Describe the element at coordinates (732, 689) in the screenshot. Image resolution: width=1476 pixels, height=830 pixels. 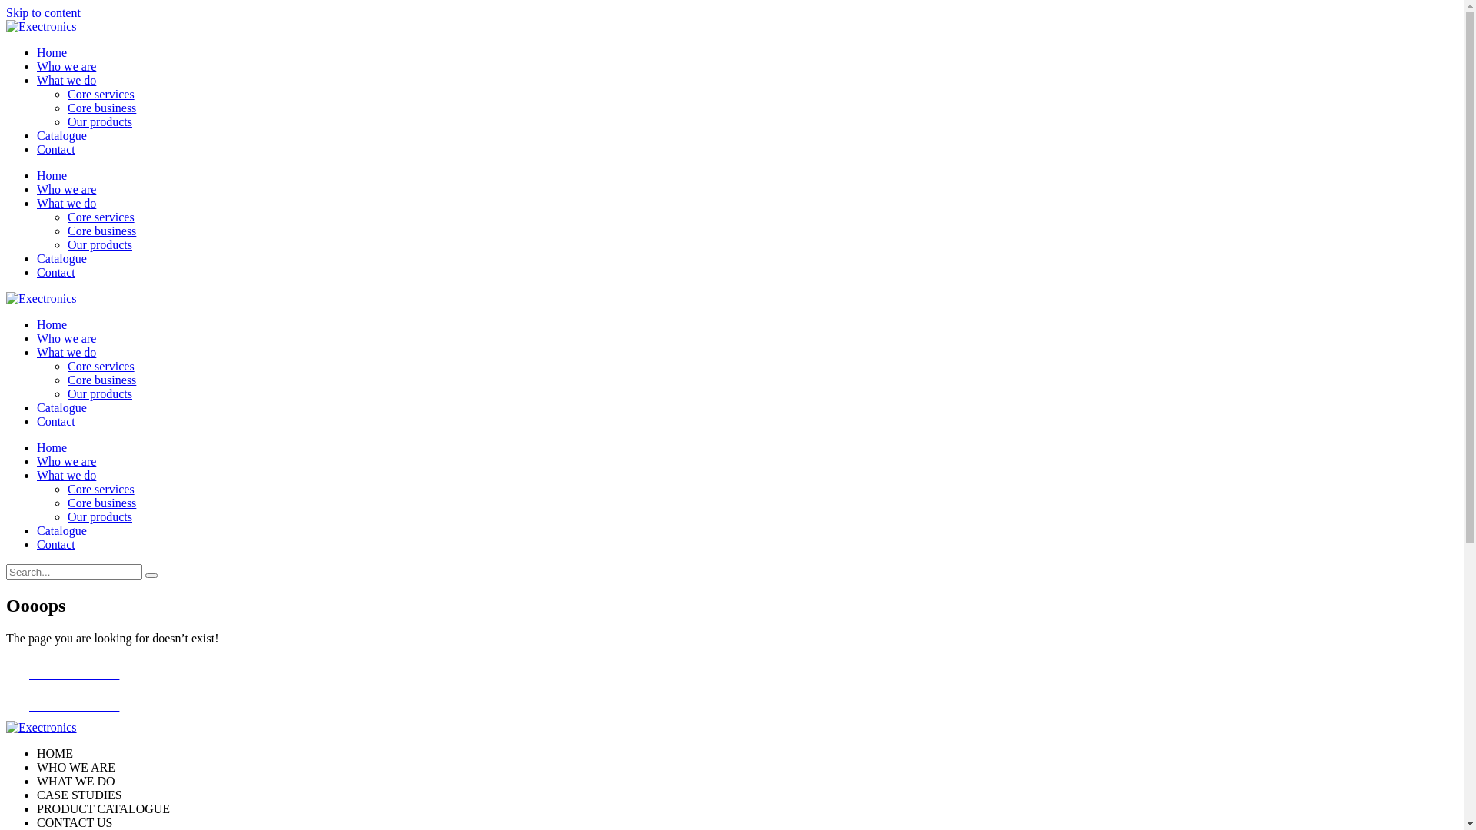
I see `HOMEPAGE
HOMEPAGE` at that location.